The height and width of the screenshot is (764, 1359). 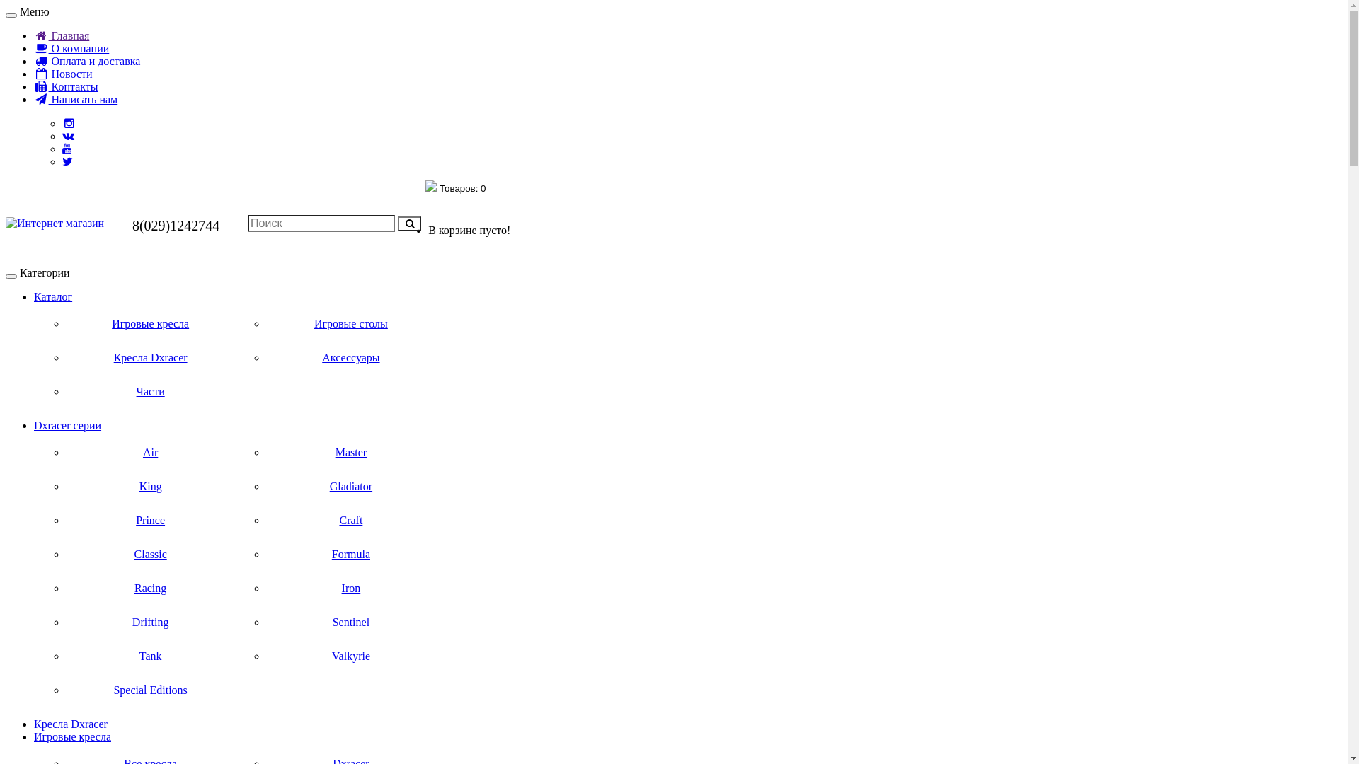 I want to click on Valkyrie, so click(x=351, y=656).